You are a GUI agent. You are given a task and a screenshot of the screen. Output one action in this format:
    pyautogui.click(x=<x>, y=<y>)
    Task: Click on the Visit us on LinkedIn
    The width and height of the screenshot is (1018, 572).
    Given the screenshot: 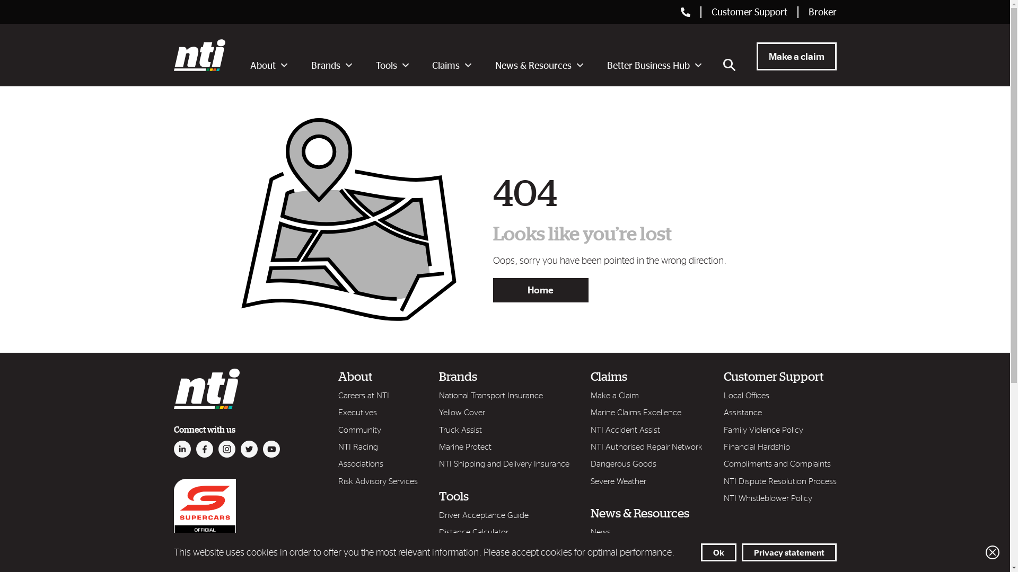 What is the action you would take?
    pyautogui.click(x=182, y=449)
    